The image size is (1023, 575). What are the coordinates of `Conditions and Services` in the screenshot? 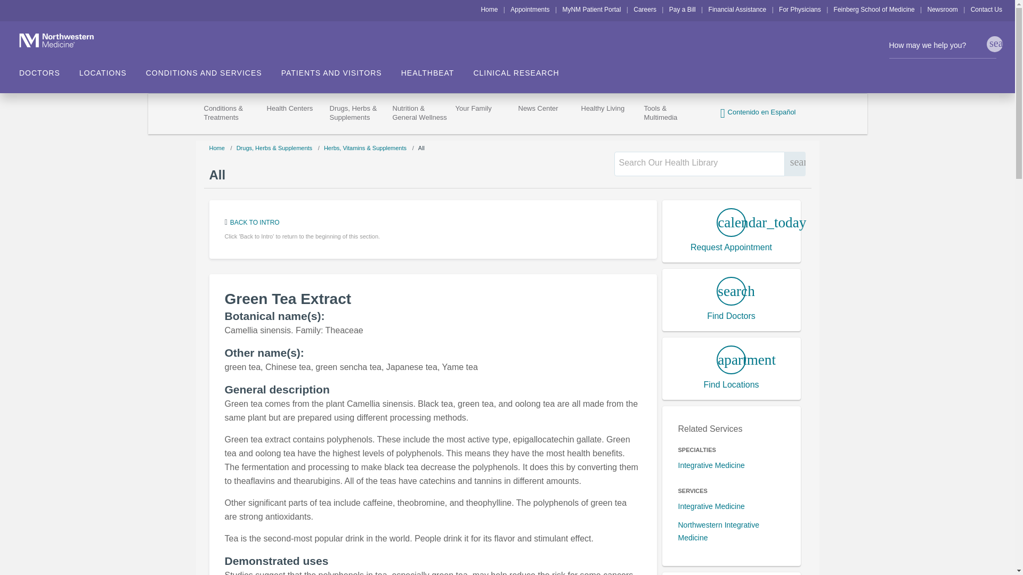 It's located at (214, 69).